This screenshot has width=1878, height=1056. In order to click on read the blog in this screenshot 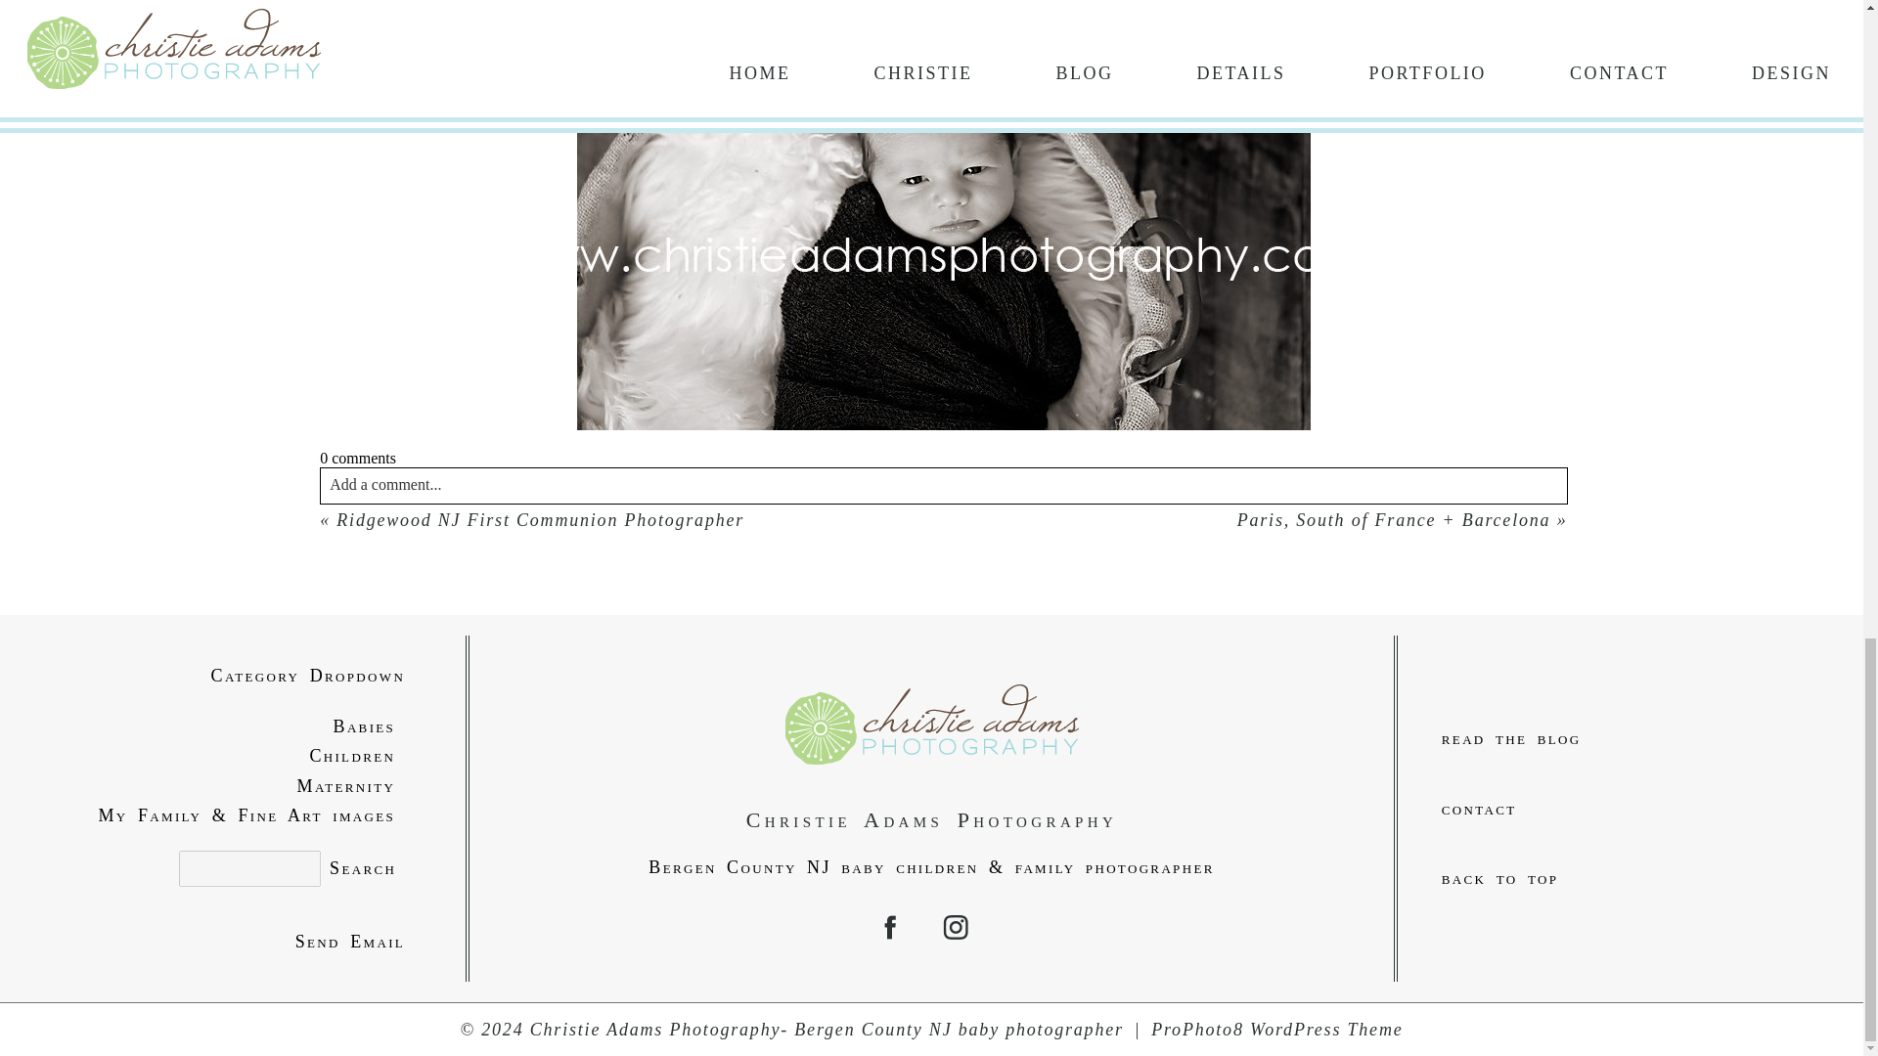, I will do `click(1630, 738)`.